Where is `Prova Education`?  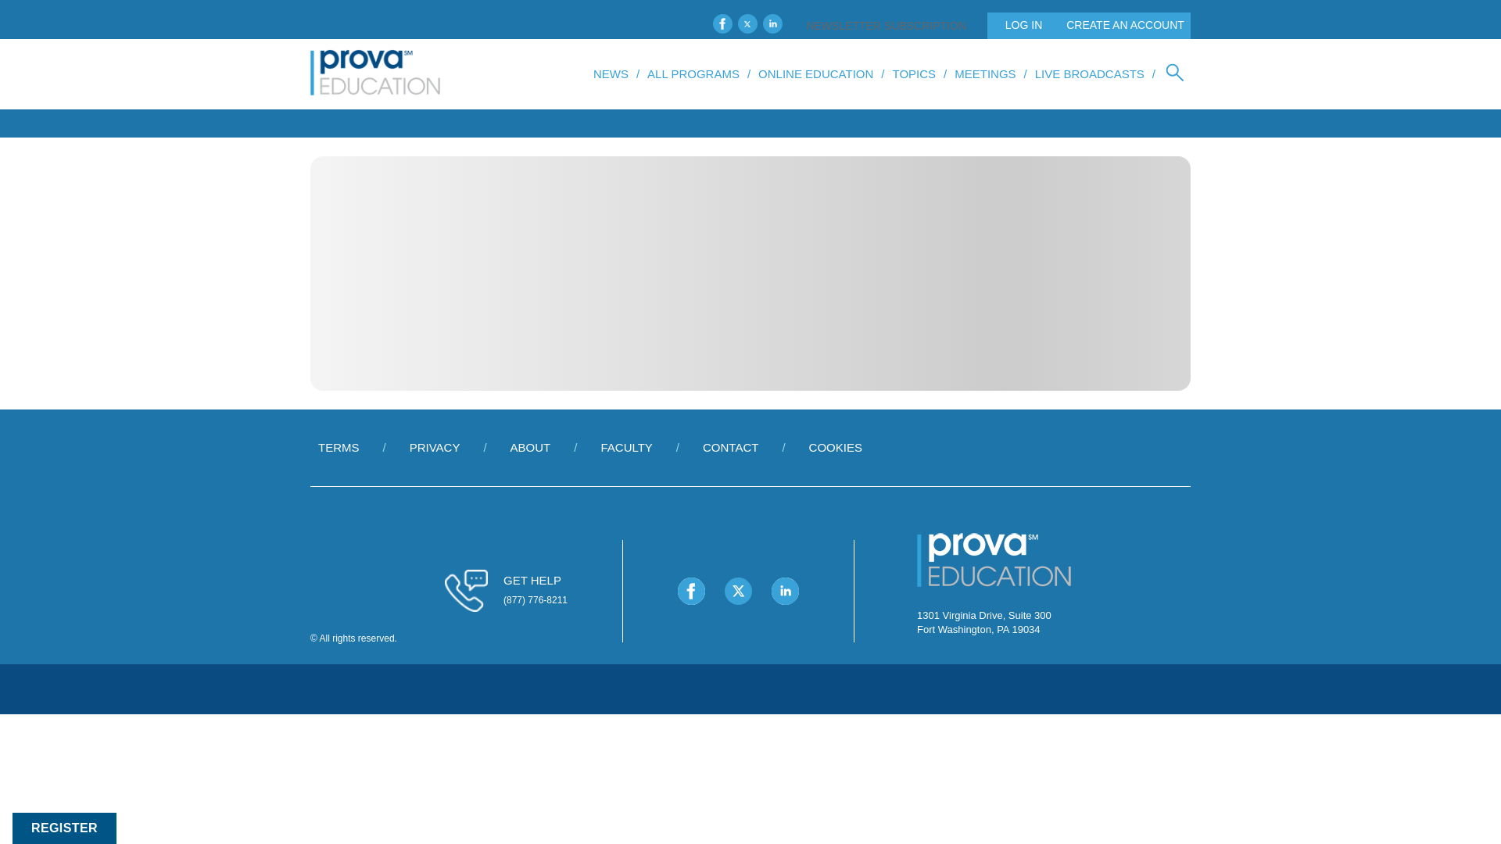
Prova Education is located at coordinates (375, 73).